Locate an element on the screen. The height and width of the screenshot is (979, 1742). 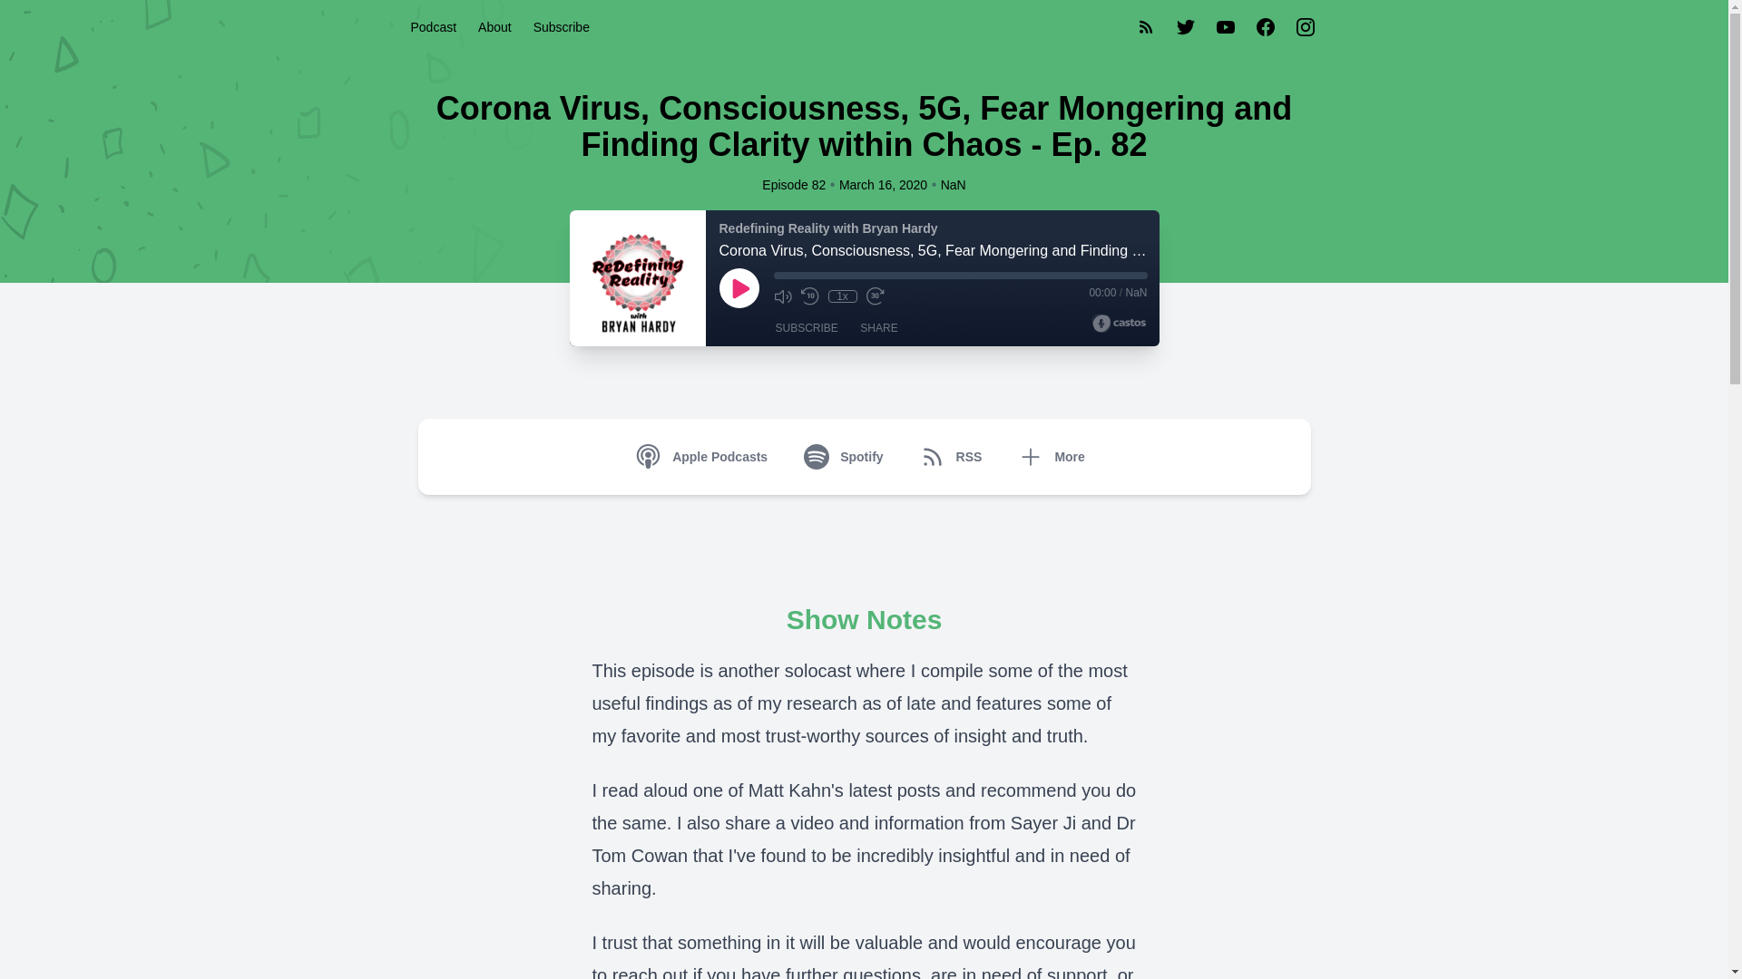
Seek is located at coordinates (960, 276).